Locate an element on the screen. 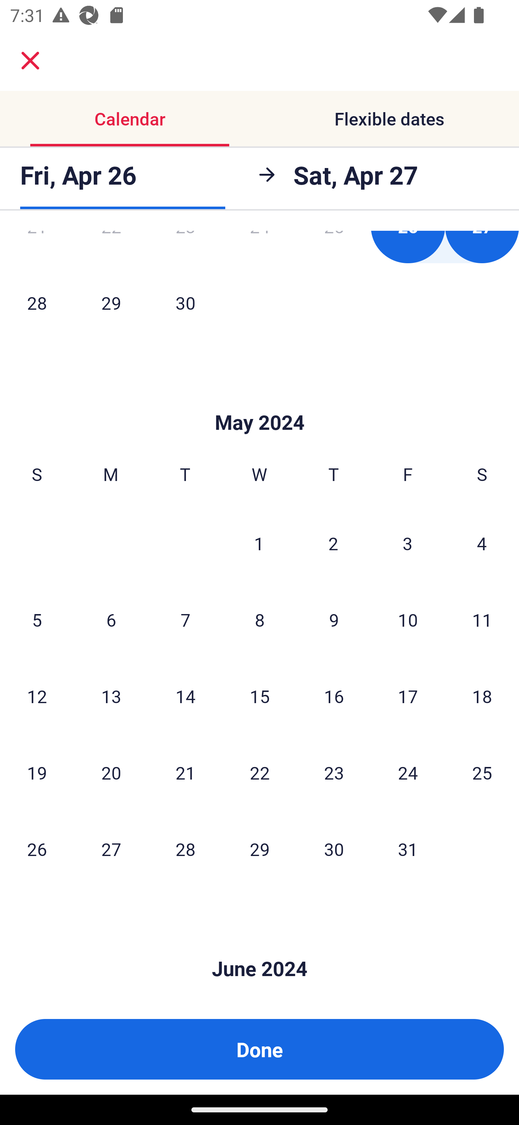 Image resolution: width=519 pixels, height=1125 pixels. 28 Tuesday, May 28, 2024 is located at coordinates (185, 849).